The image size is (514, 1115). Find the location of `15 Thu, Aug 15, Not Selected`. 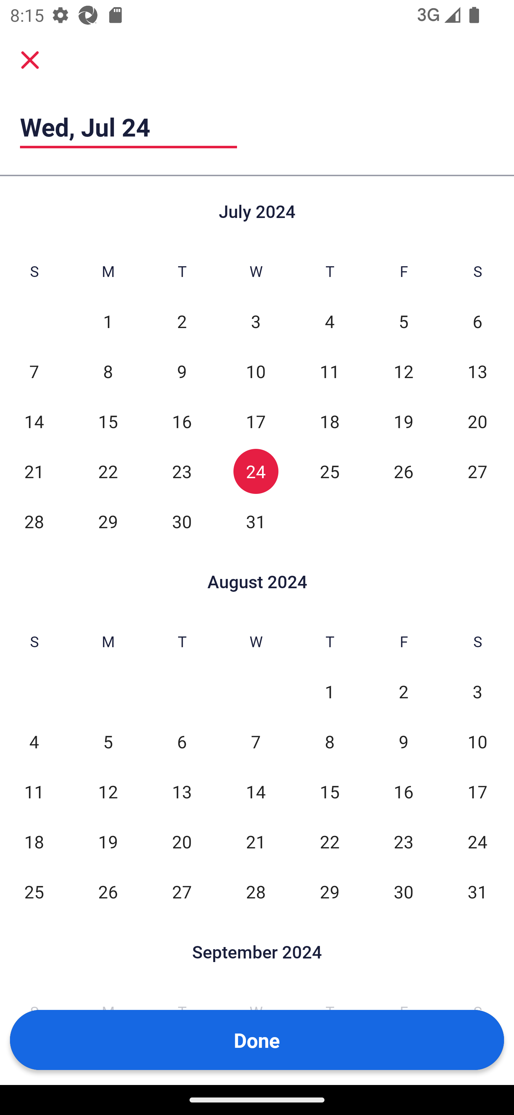

15 Thu, Aug 15, Not Selected is located at coordinates (329, 791).